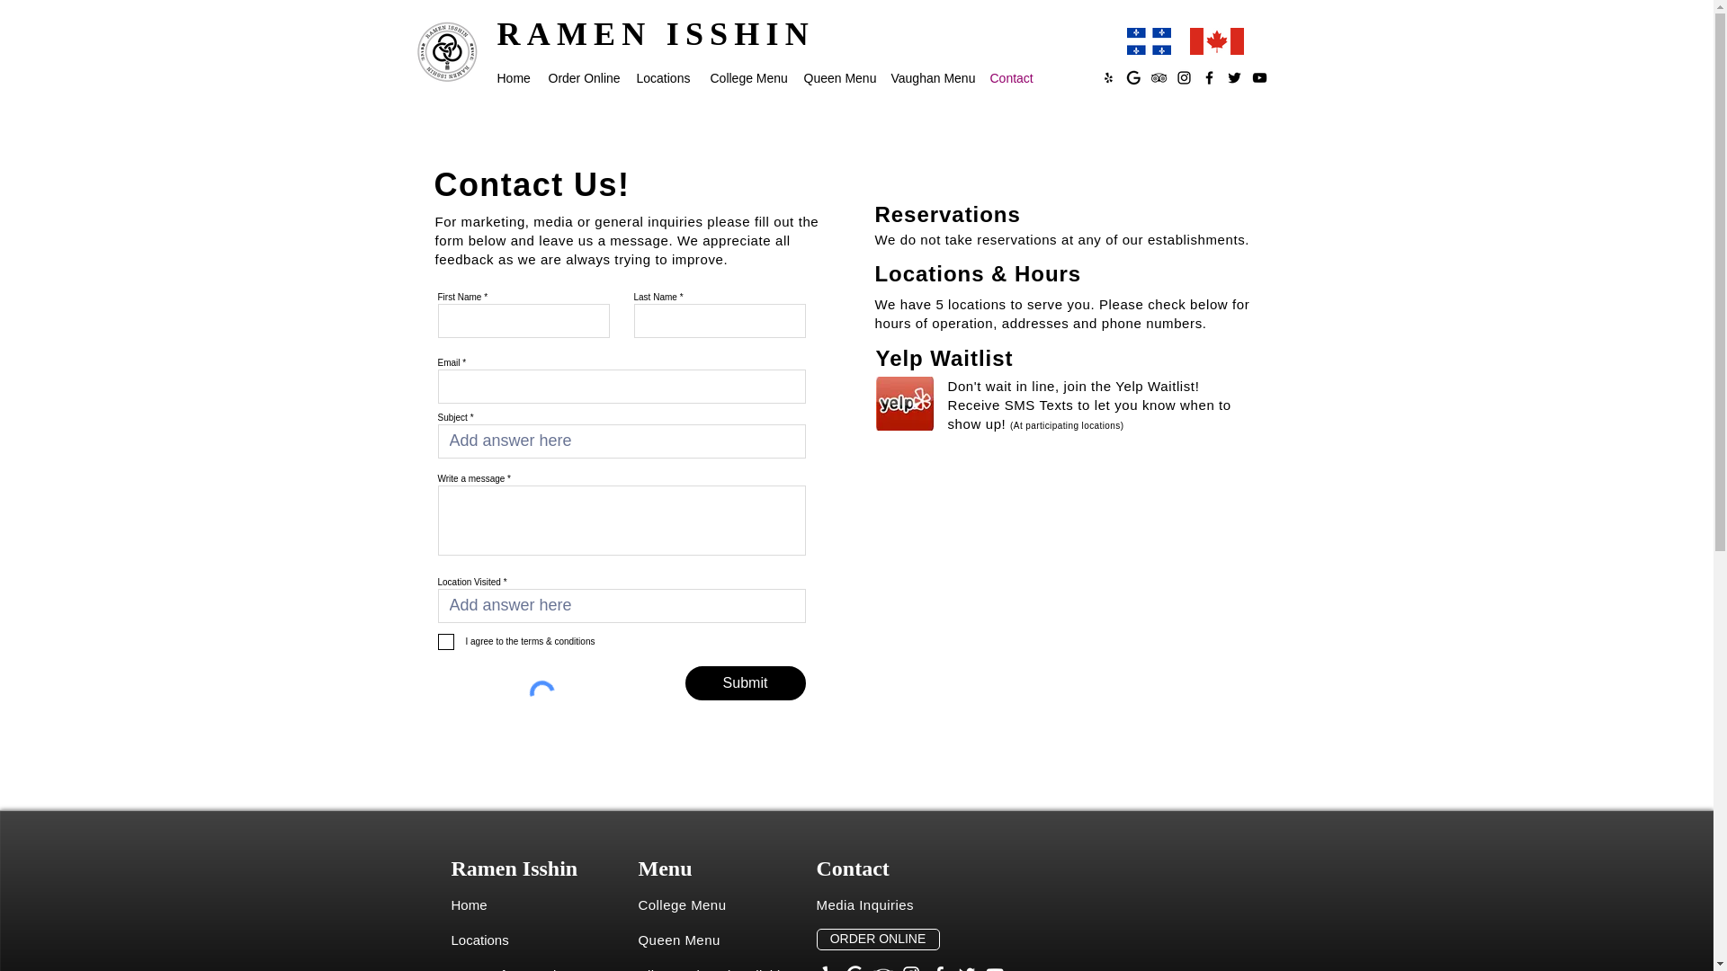 This screenshot has height=971, width=1727. Describe the element at coordinates (838, 77) in the screenshot. I see `Queen Menu` at that location.